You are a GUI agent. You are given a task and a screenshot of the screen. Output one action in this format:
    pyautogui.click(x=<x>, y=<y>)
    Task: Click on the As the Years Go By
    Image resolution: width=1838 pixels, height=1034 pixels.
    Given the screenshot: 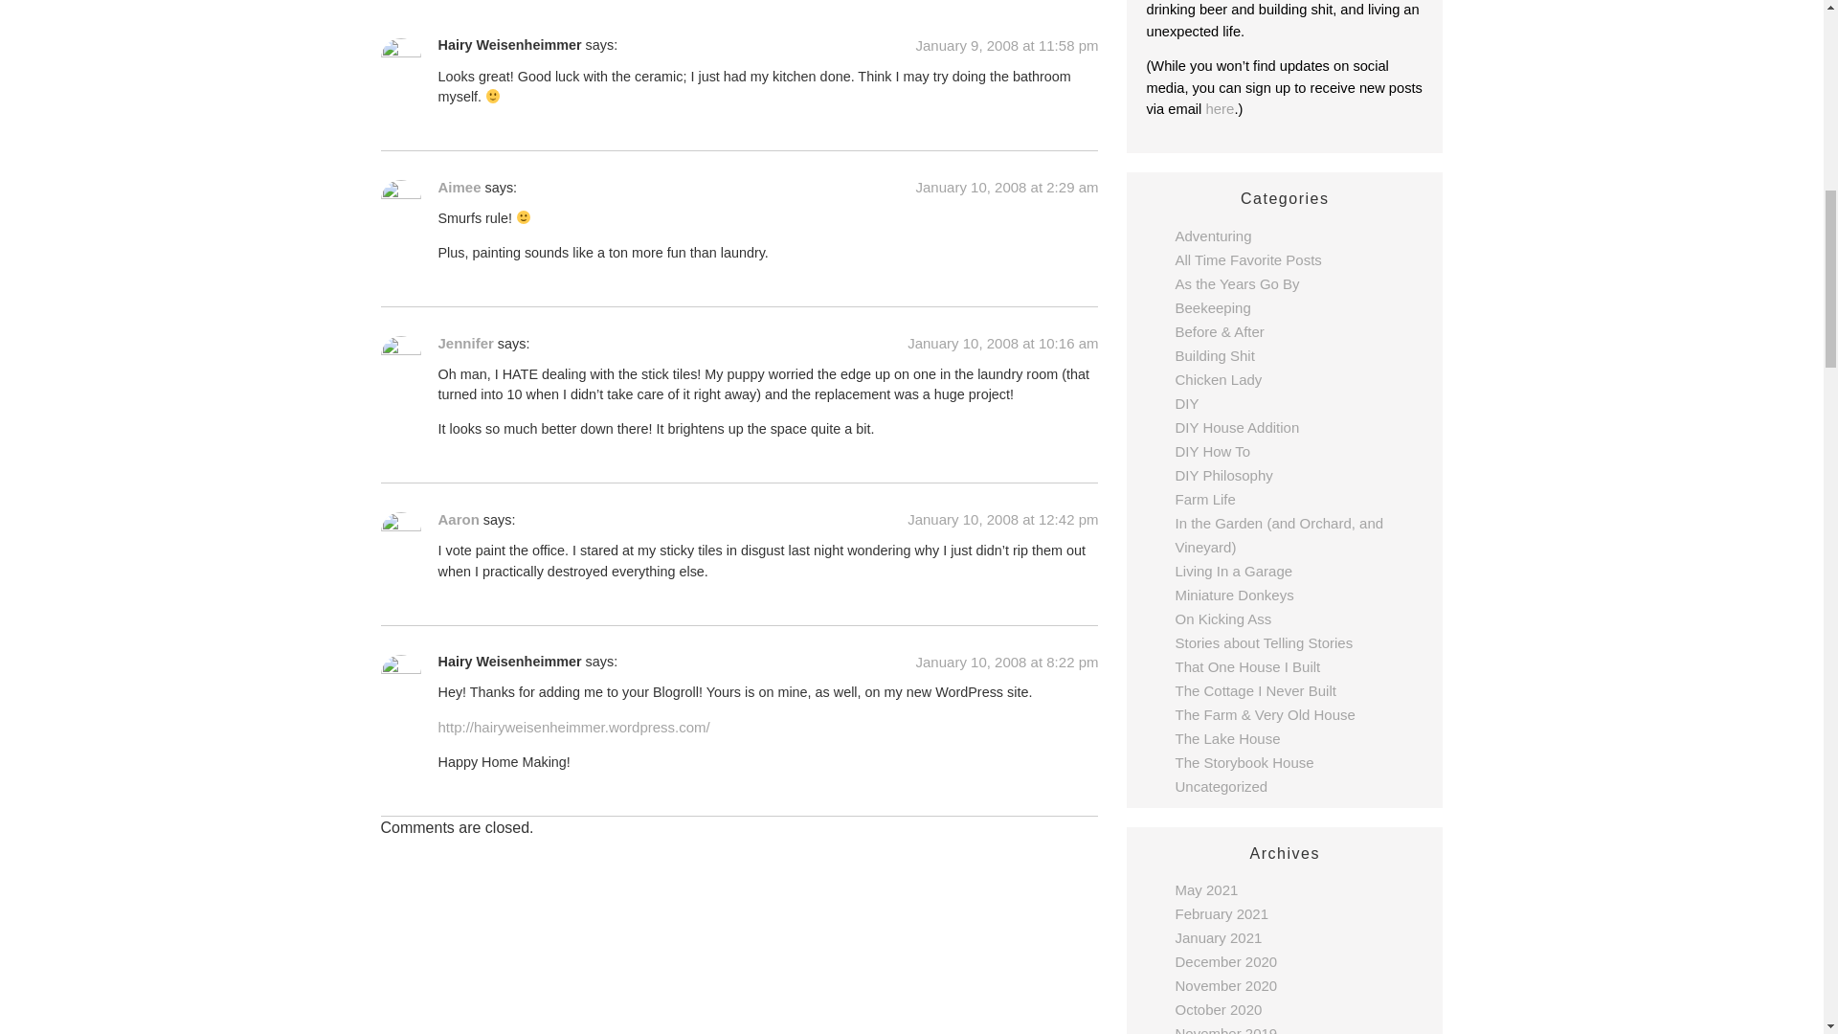 What is the action you would take?
    pyautogui.click(x=1237, y=283)
    